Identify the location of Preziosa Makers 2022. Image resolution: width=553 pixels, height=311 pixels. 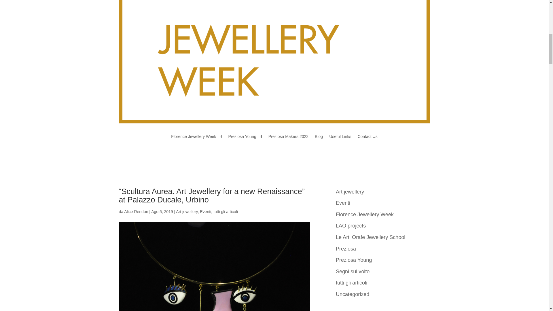
(288, 136).